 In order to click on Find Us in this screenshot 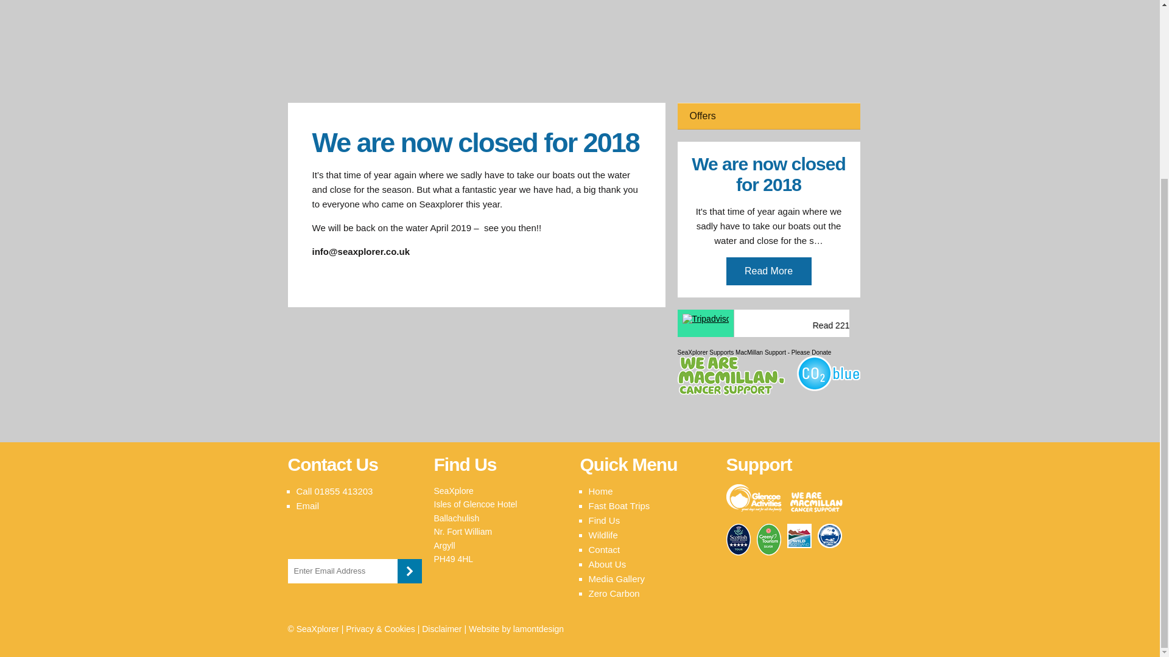, I will do `click(603, 520)`.